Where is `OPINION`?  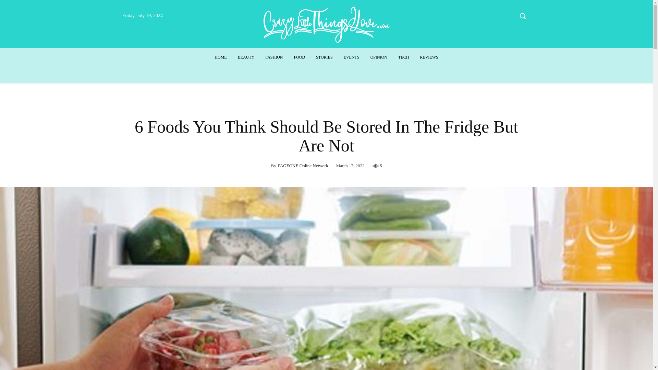 OPINION is located at coordinates (379, 58).